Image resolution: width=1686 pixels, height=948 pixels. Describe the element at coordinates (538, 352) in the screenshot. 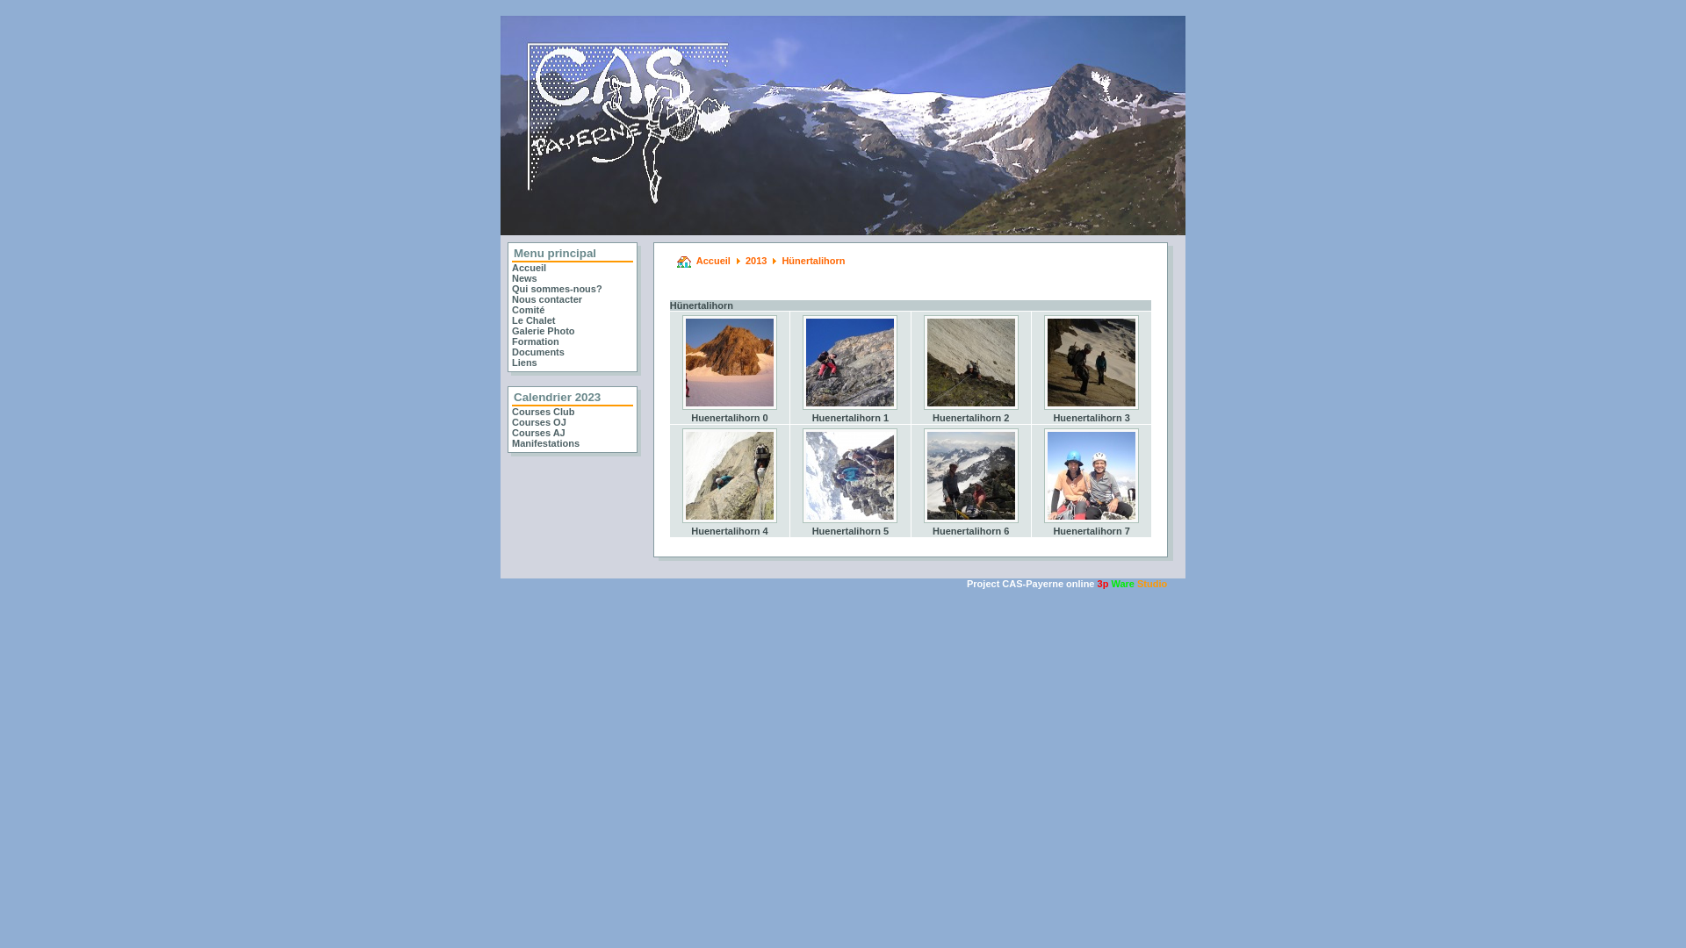

I see `Documents` at that location.